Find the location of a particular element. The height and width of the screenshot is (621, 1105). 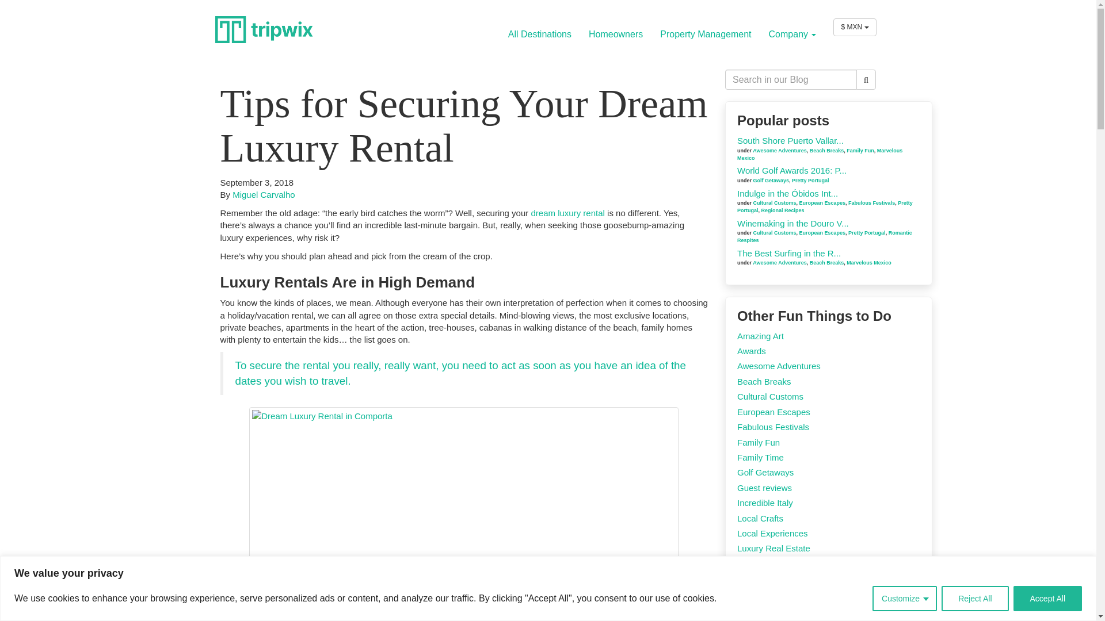

All Destinations is located at coordinates (540, 34).